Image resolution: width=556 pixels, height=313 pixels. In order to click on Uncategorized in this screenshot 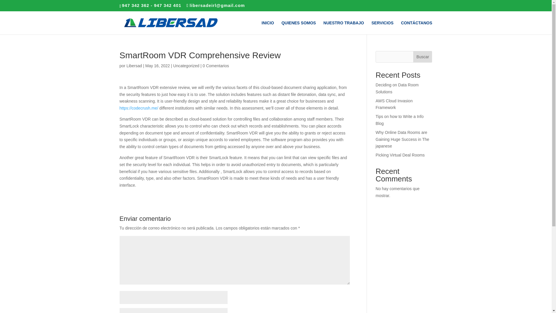, I will do `click(186, 66)`.